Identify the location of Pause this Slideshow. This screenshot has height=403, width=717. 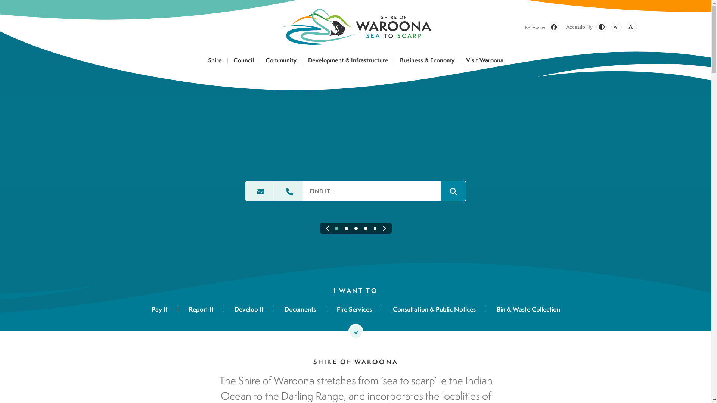
(375, 228).